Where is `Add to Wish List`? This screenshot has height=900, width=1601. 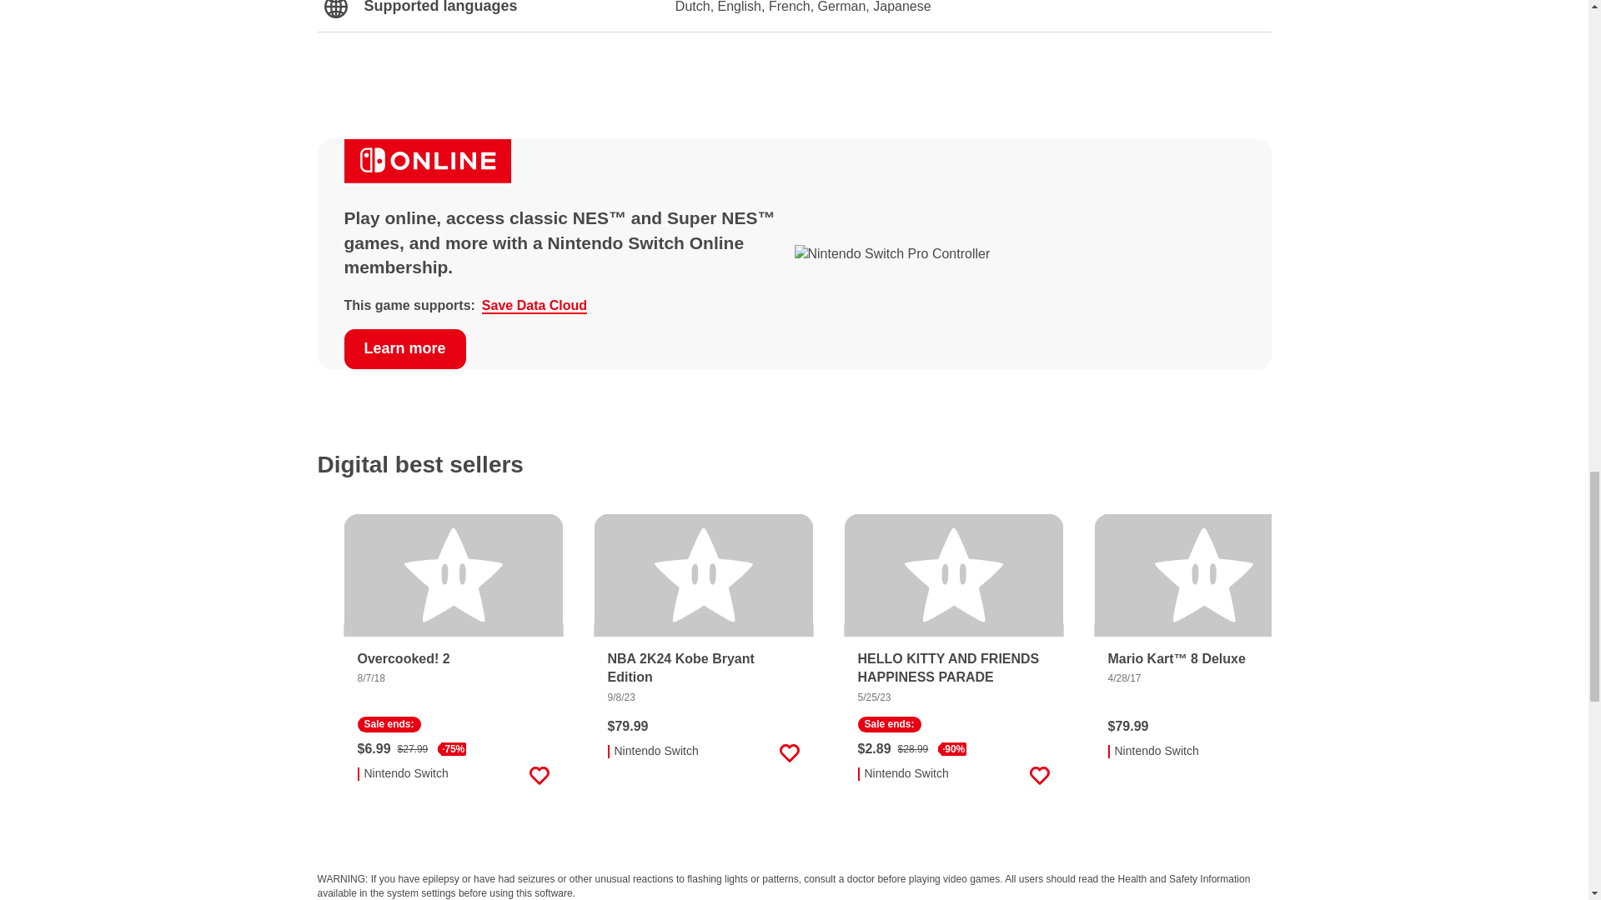
Add to Wish List is located at coordinates (788, 753).